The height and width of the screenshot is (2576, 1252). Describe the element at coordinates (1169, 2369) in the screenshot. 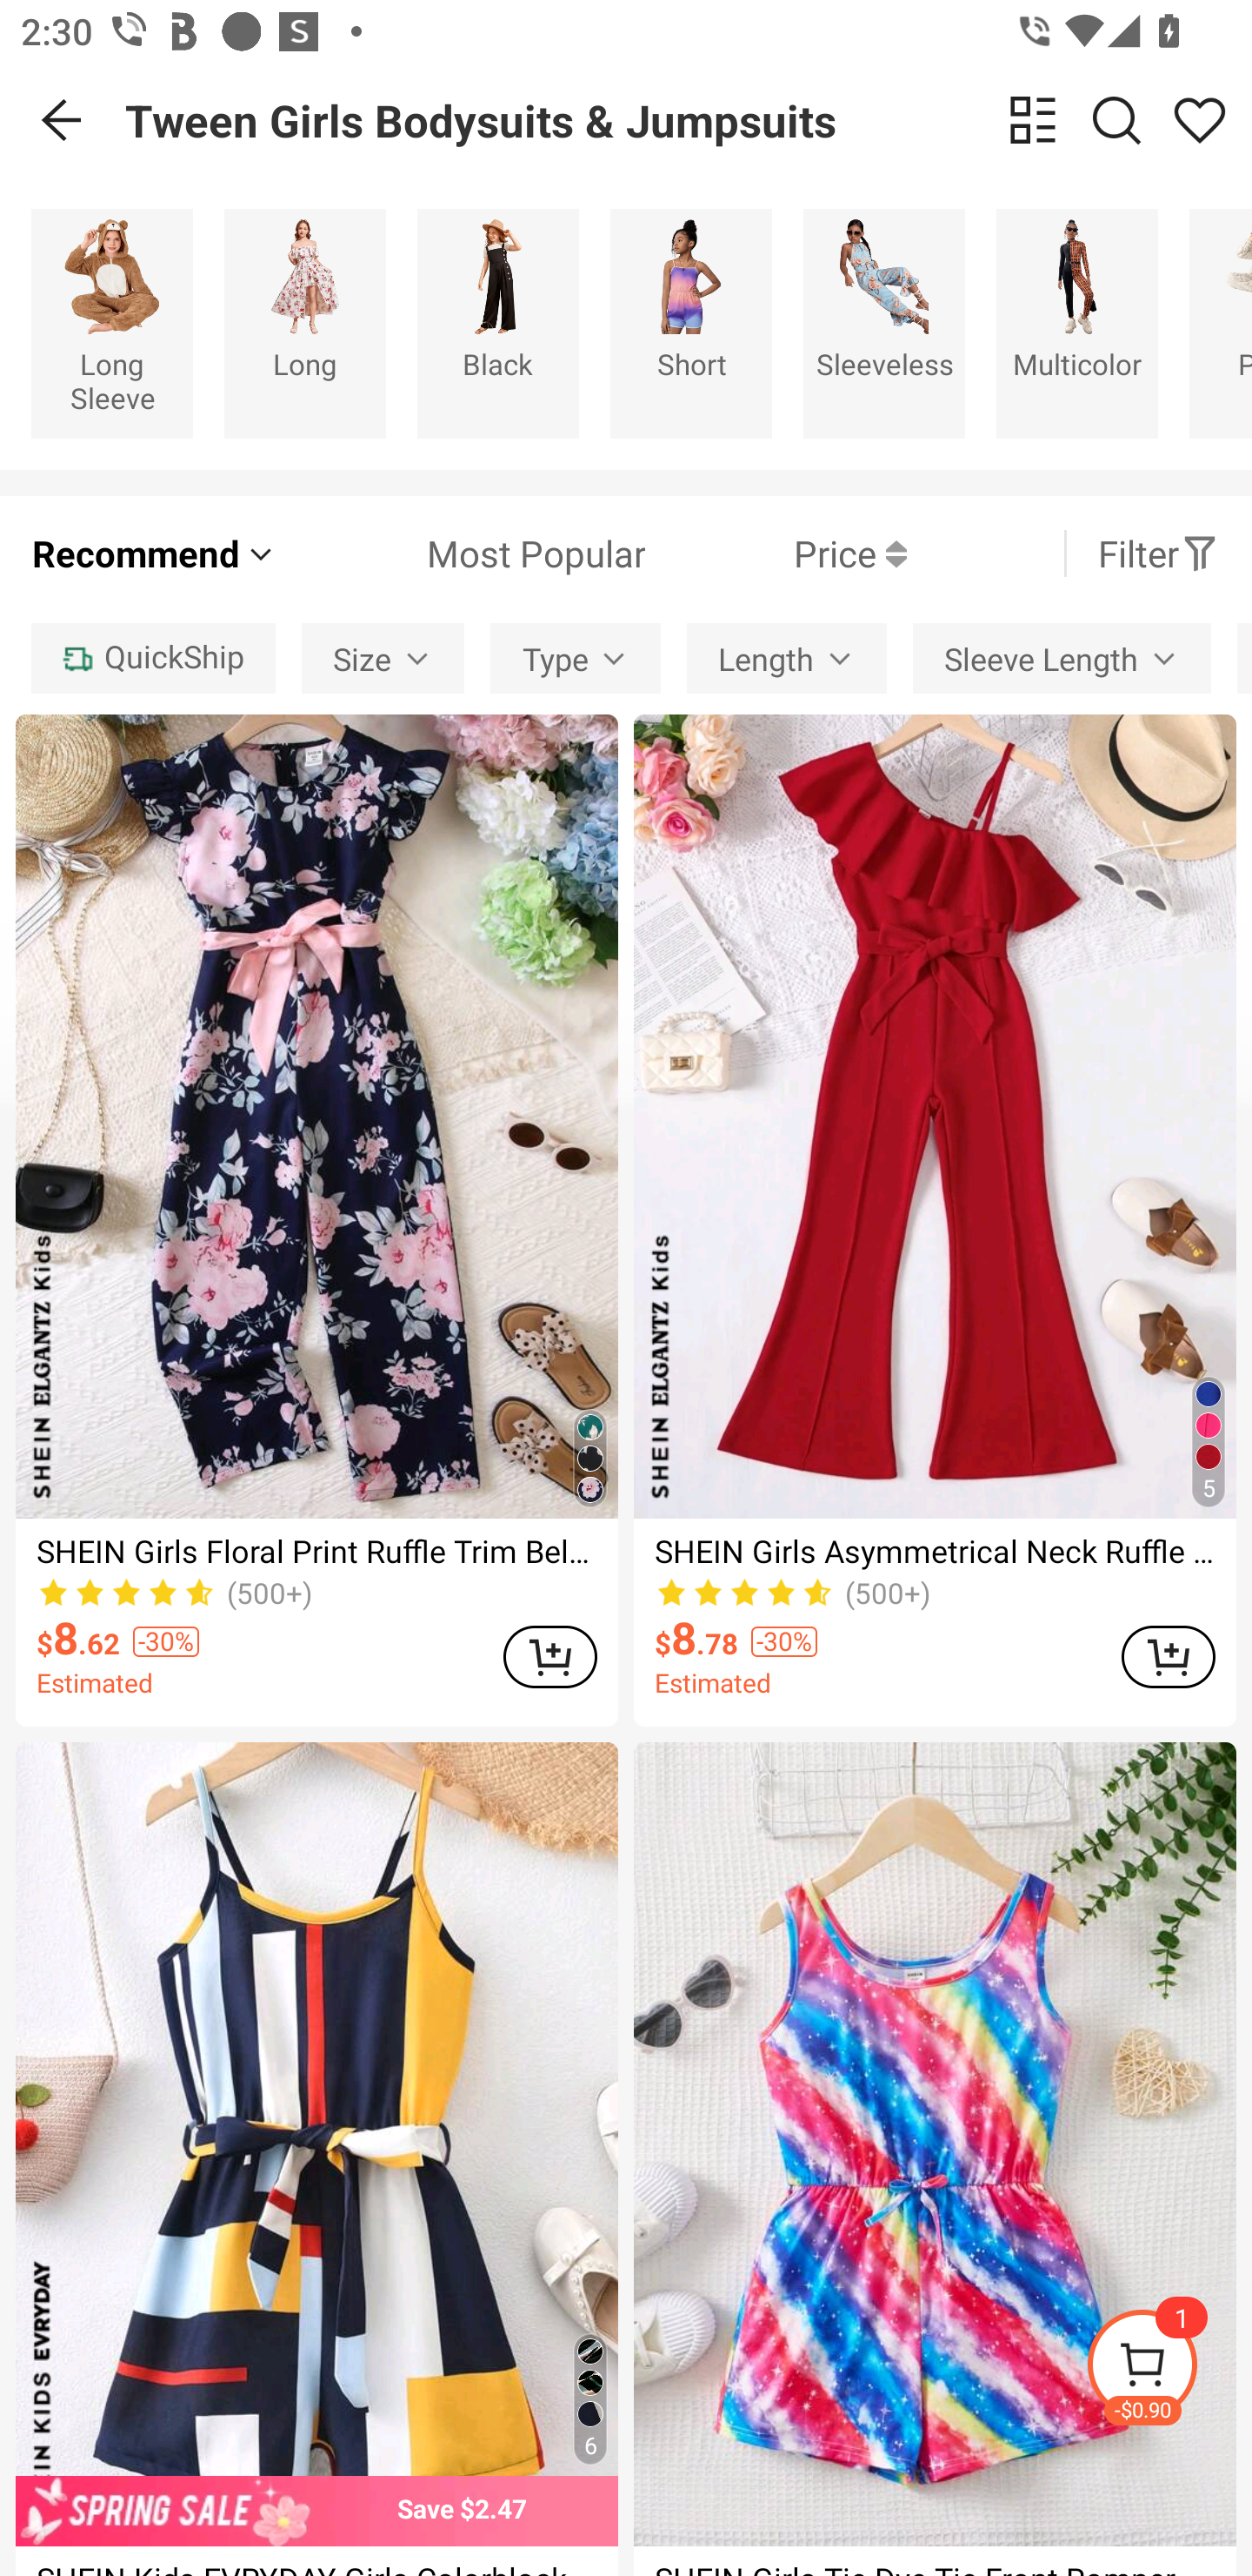

I see `-$0.90` at that location.